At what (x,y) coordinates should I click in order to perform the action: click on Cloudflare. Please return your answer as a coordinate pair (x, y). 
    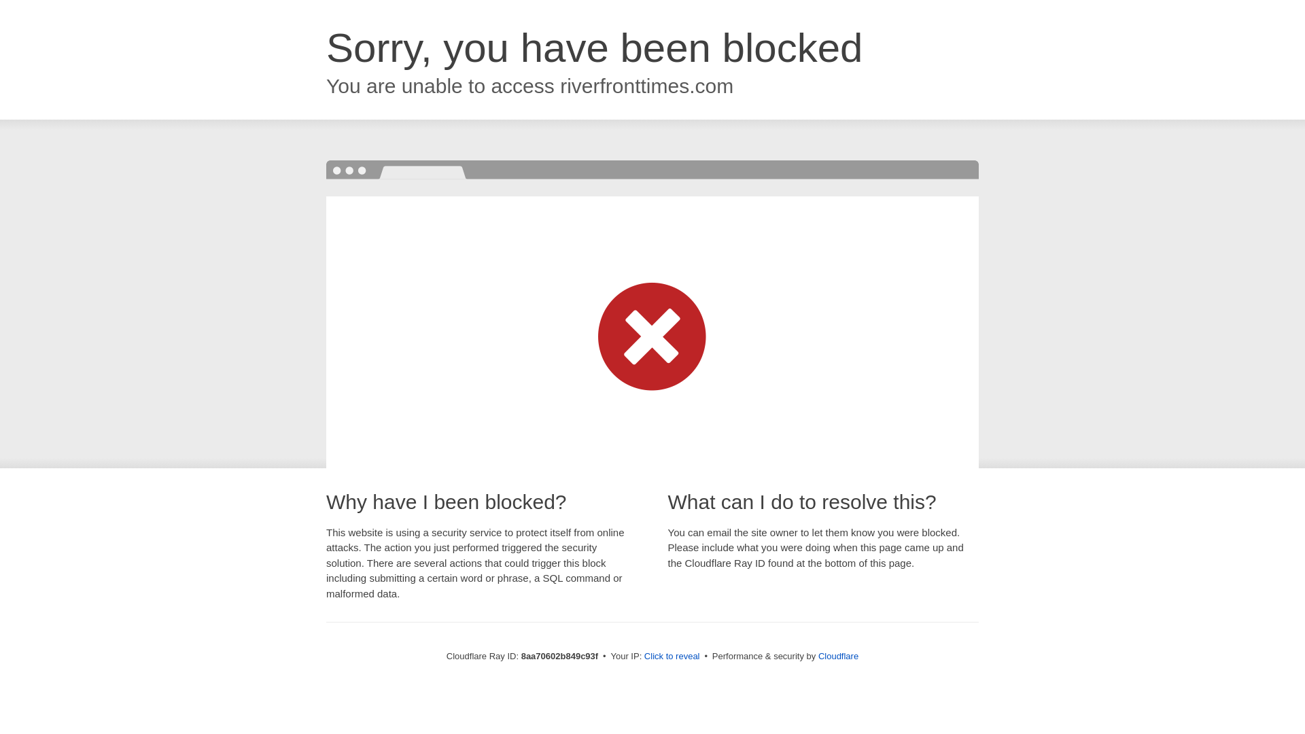
    Looking at the image, I should click on (838, 656).